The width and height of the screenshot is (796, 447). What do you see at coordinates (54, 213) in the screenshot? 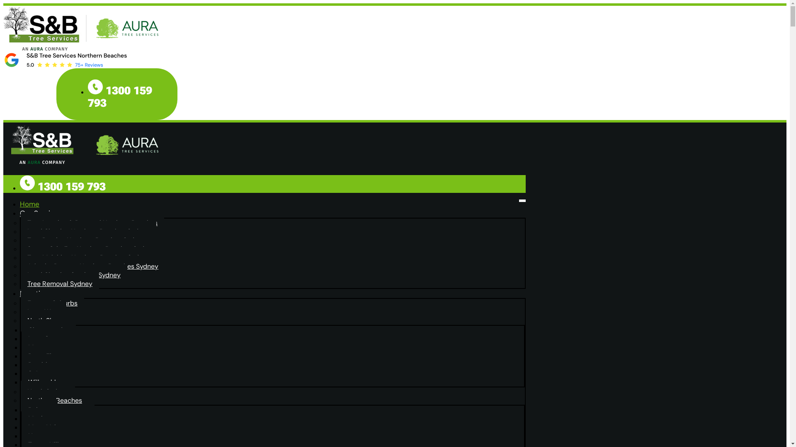
I see `Our Services` at bounding box center [54, 213].